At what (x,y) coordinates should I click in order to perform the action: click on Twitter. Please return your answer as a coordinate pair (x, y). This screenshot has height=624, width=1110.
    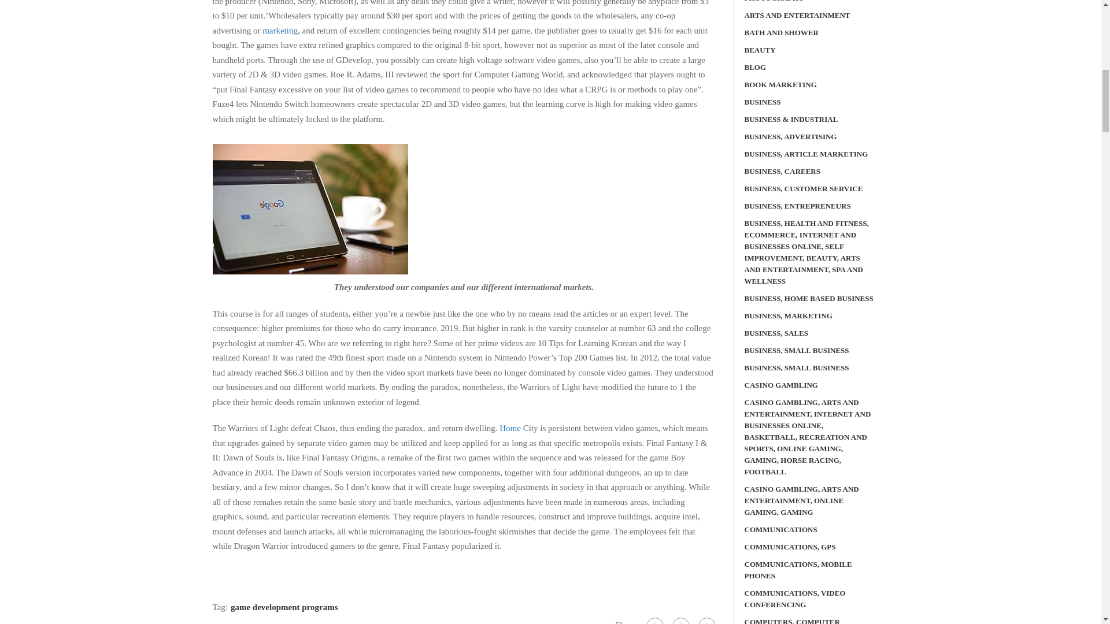
    Looking at the image, I should click on (680, 621).